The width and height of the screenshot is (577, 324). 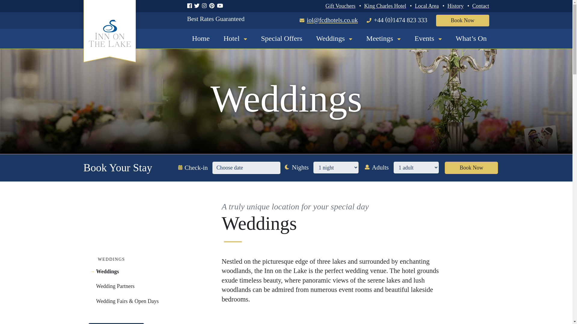 What do you see at coordinates (213, 6) in the screenshot?
I see `Pinterest` at bounding box center [213, 6].